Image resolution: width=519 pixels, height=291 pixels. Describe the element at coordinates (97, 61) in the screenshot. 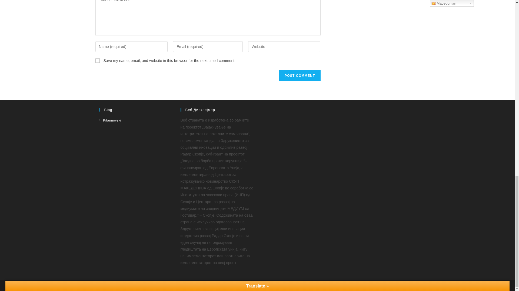

I see `yes` at that location.